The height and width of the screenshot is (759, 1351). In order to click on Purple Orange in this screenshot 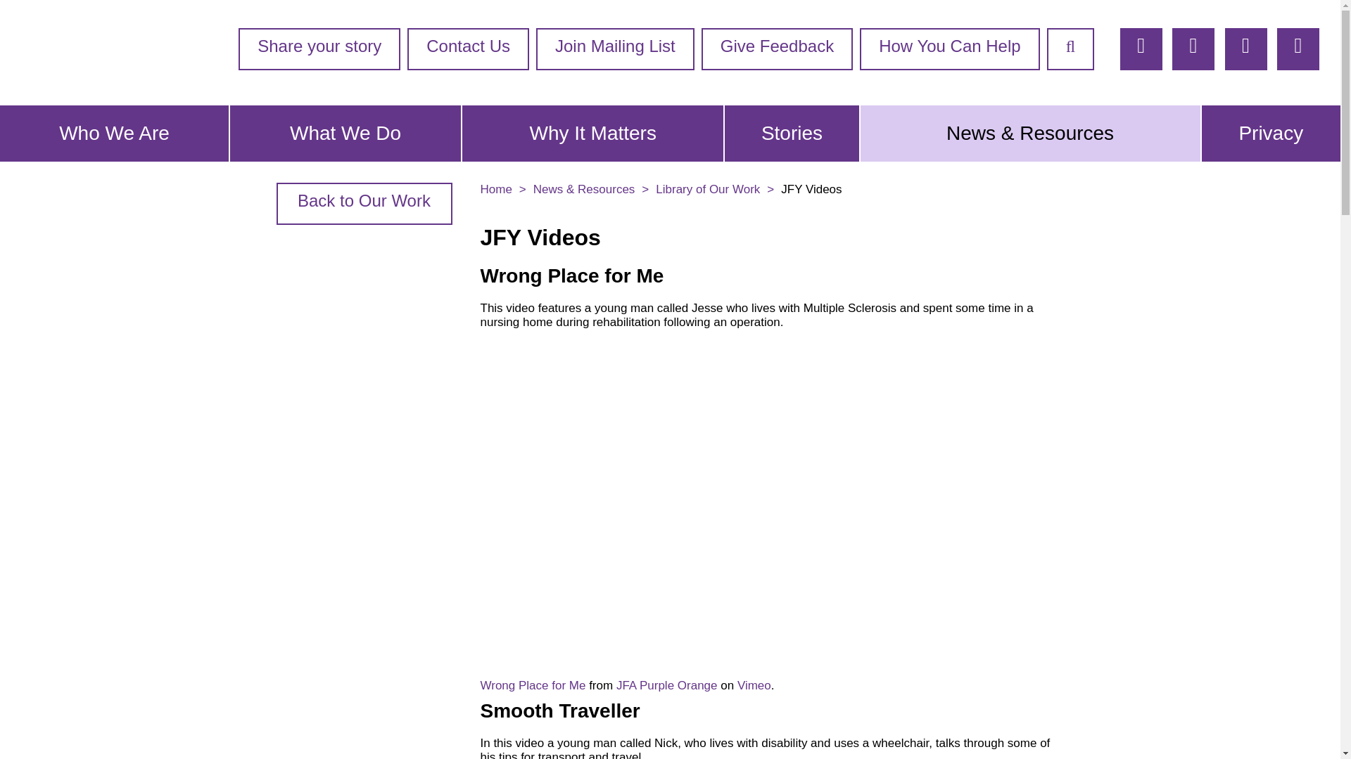, I will do `click(68, 53)`.